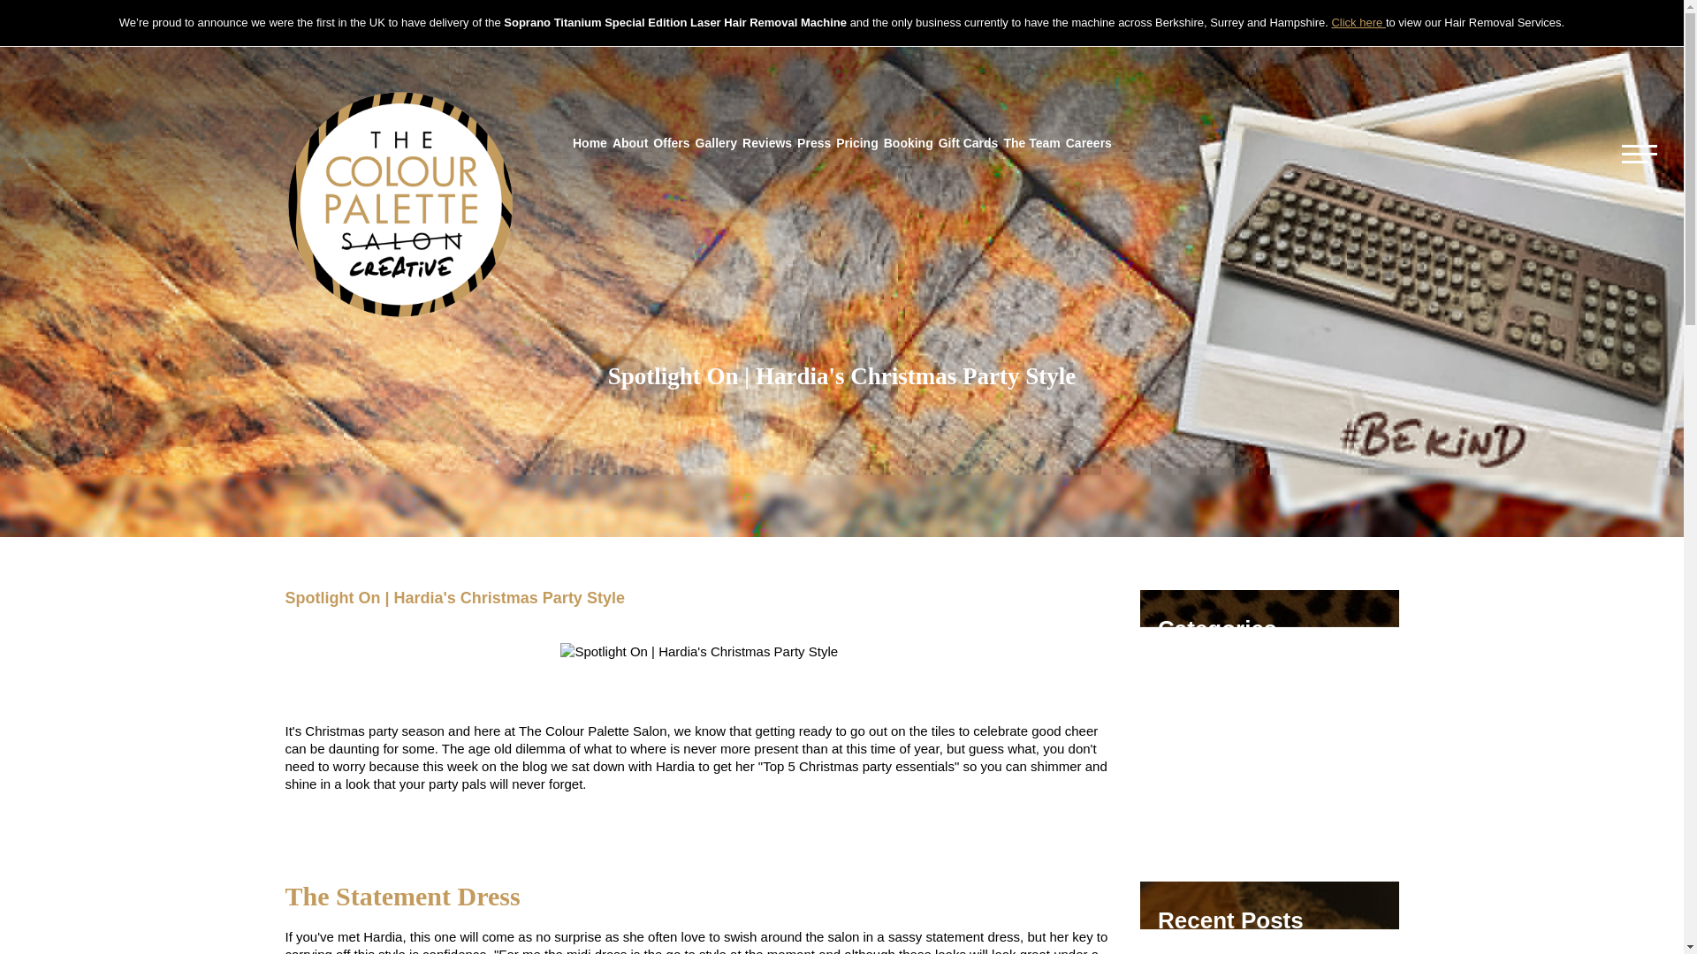 This screenshot has width=1697, height=954. What do you see at coordinates (969, 143) in the screenshot?
I see `Gift Cards` at bounding box center [969, 143].